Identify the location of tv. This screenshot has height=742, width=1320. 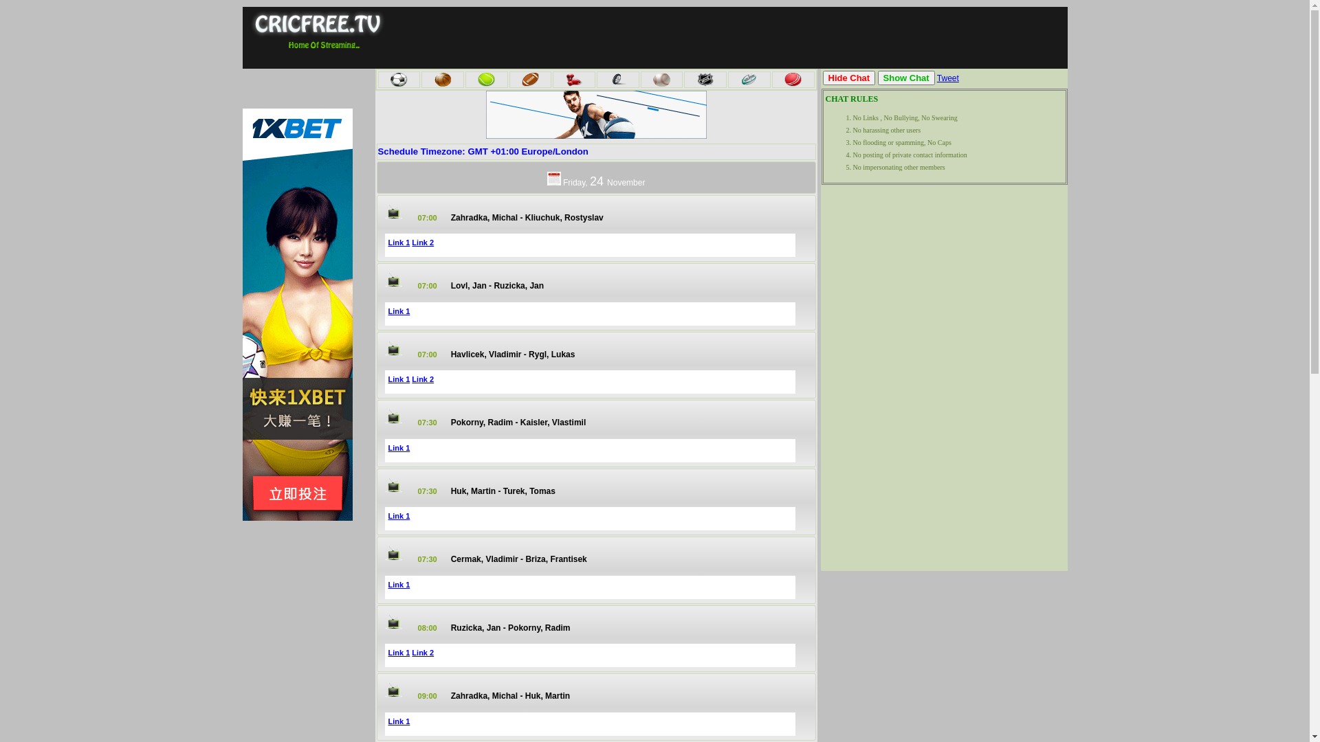
(391, 416).